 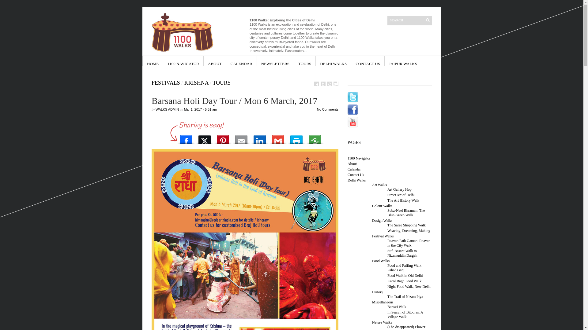 I want to click on Calendar, so click(x=354, y=169).